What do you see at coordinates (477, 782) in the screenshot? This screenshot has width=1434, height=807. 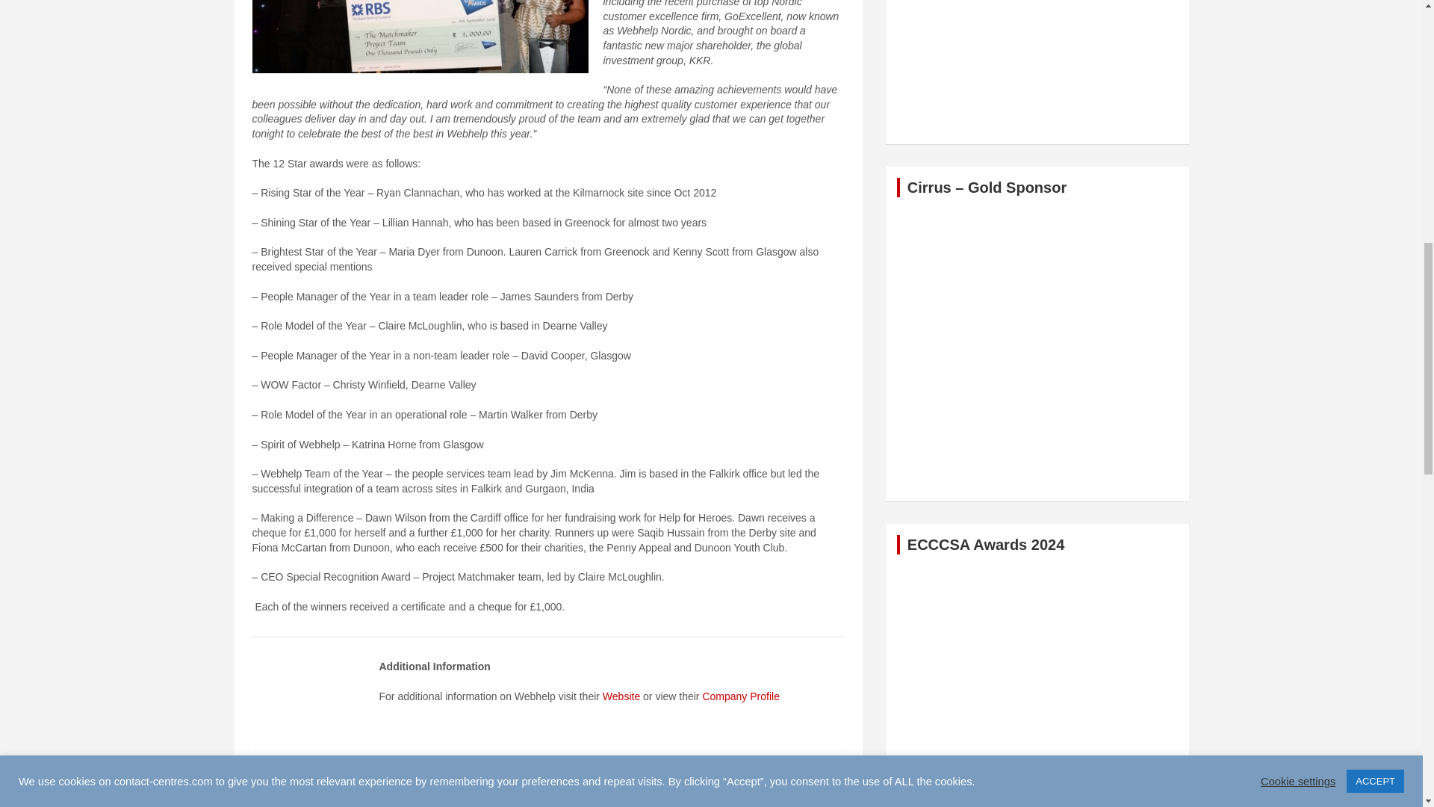 I see `Twitter` at bounding box center [477, 782].